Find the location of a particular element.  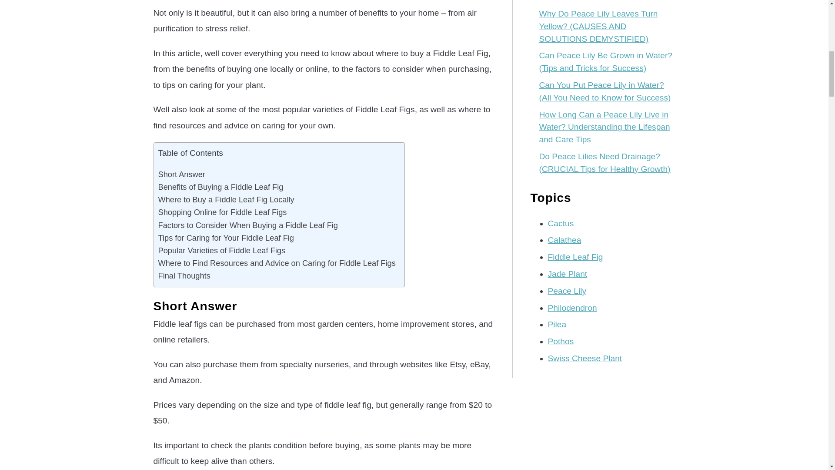

Peace Lily is located at coordinates (567, 291).